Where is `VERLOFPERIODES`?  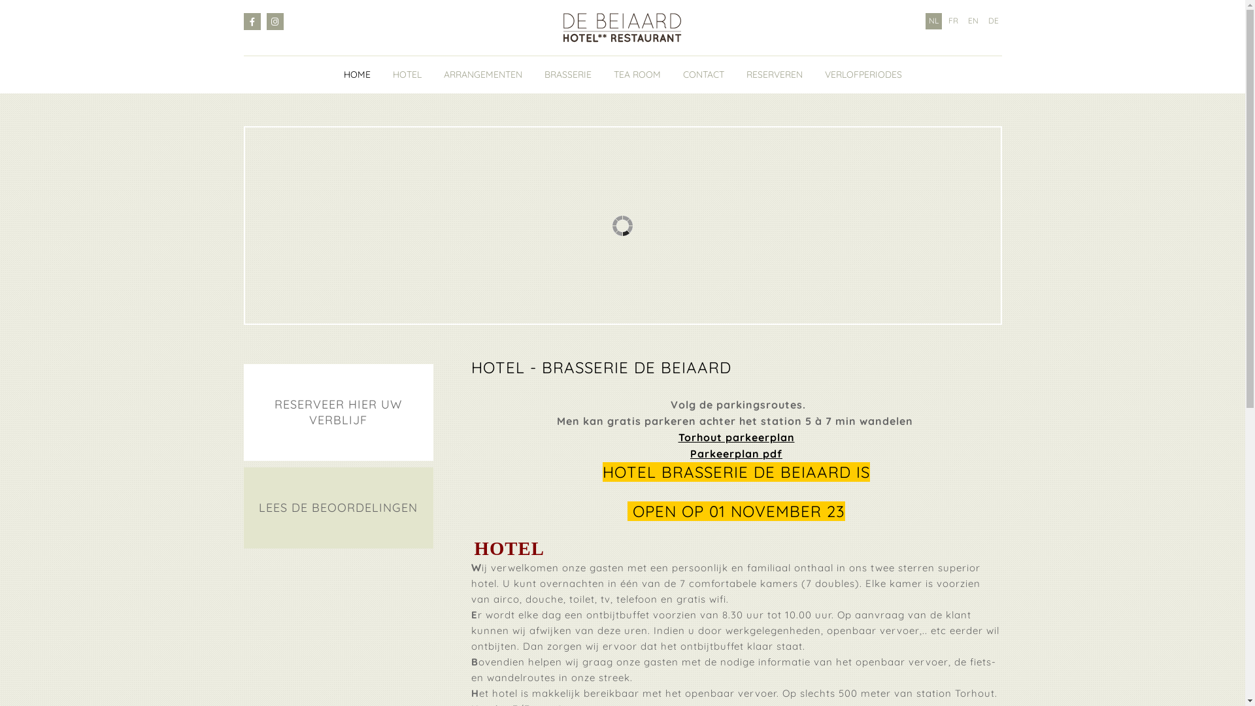 VERLOFPERIODES is located at coordinates (863, 75).